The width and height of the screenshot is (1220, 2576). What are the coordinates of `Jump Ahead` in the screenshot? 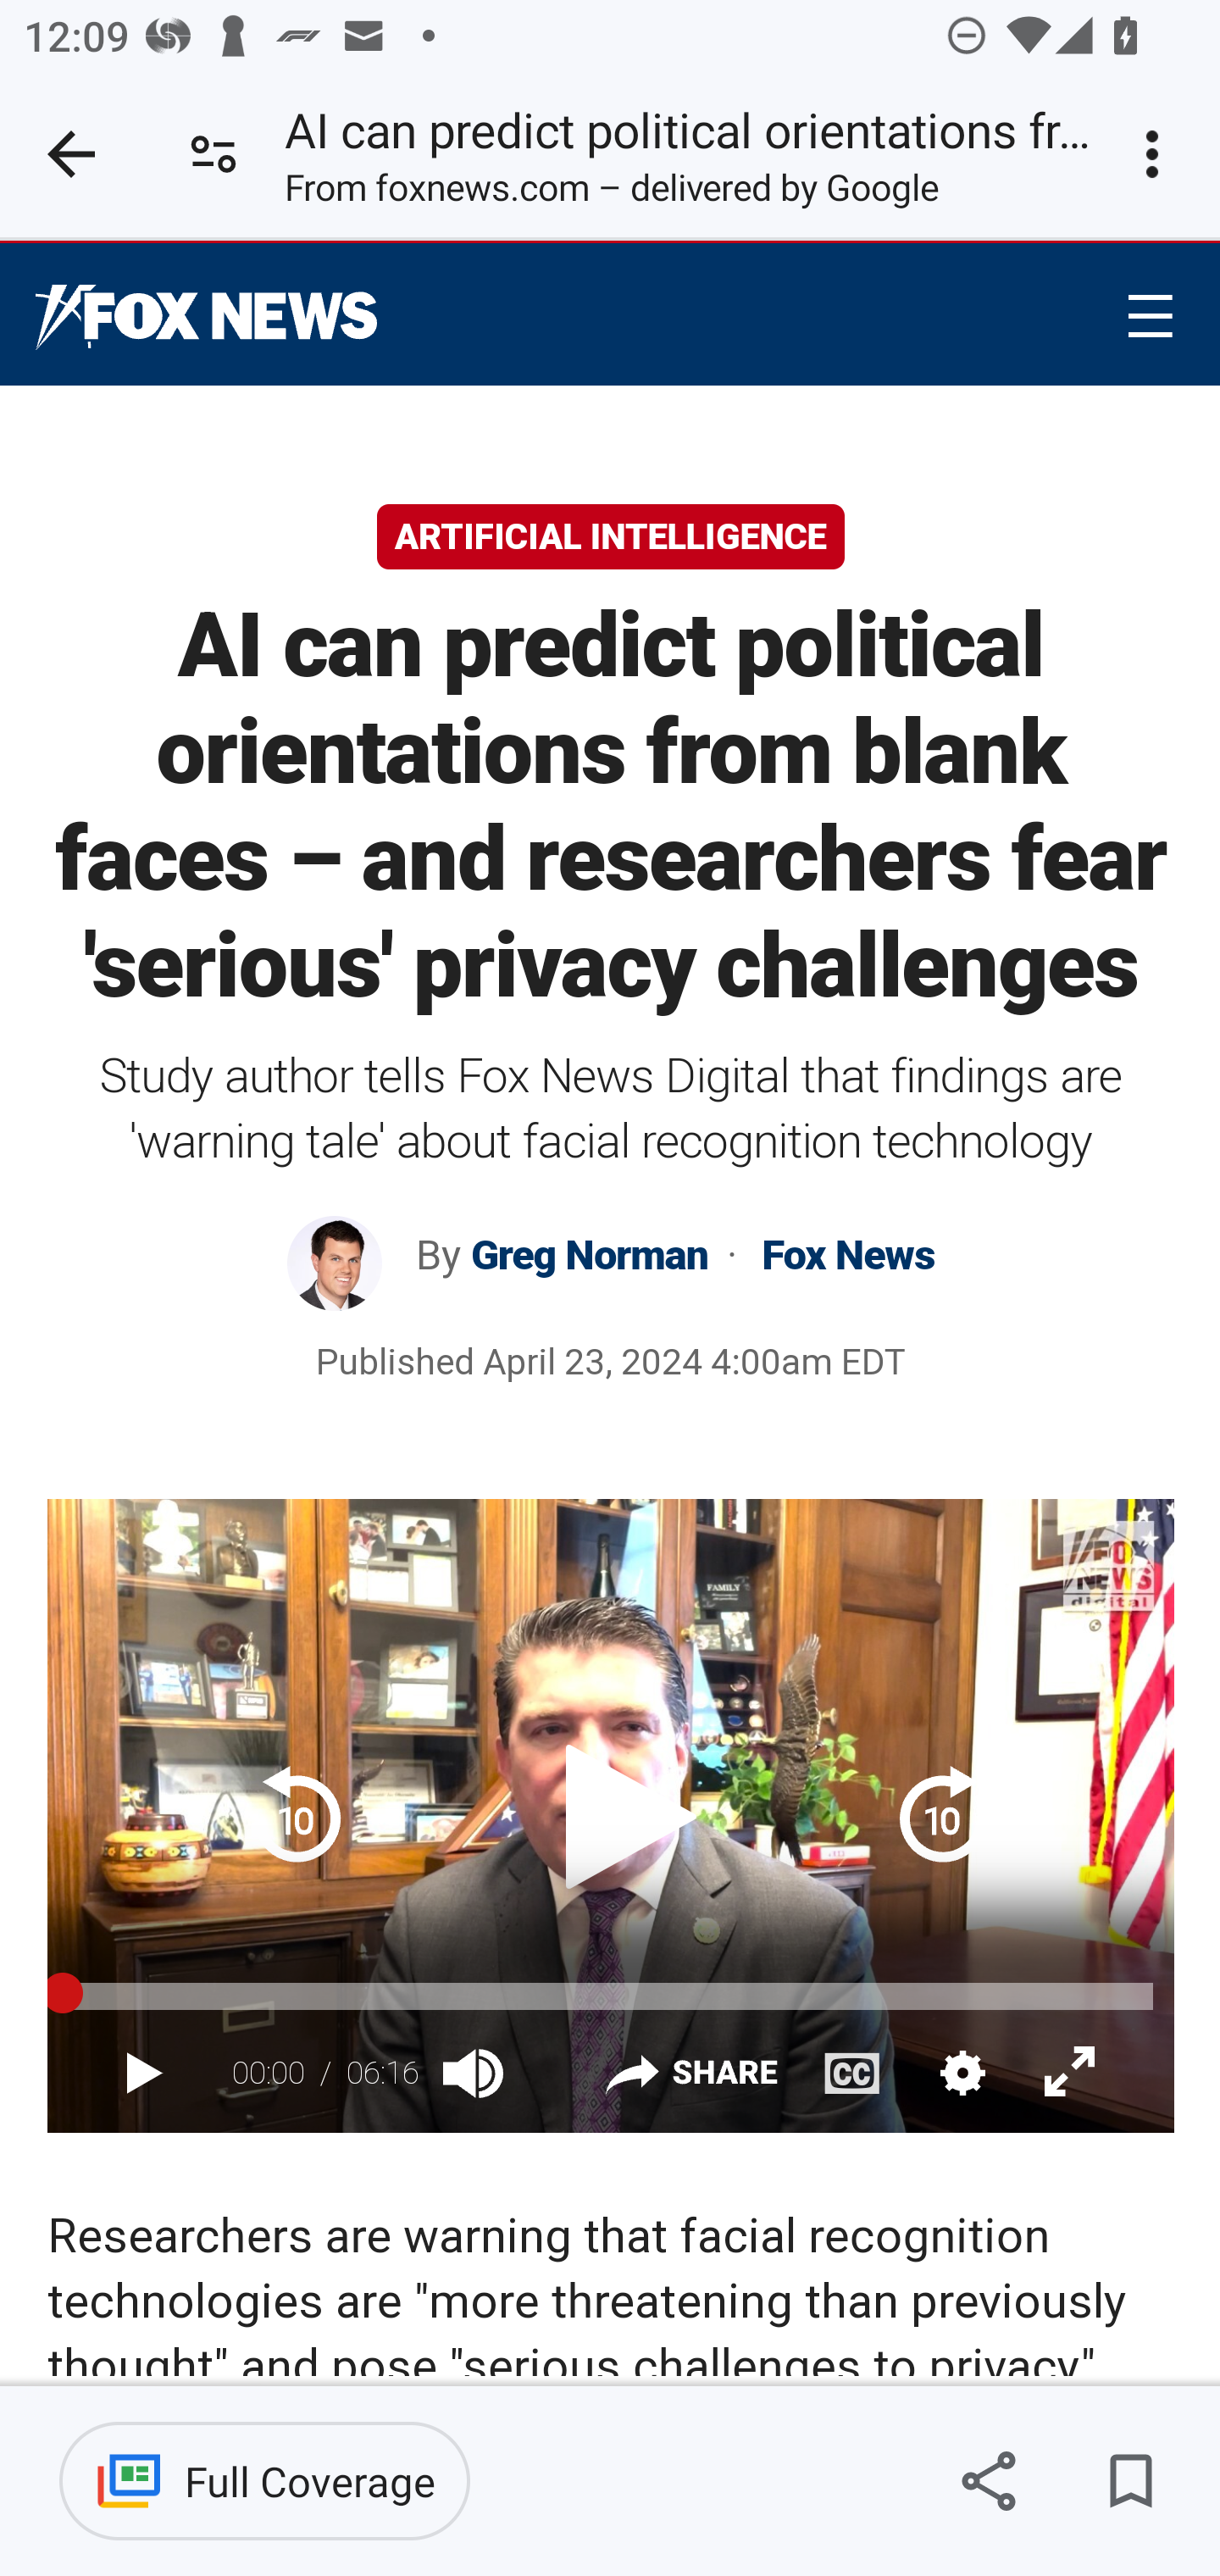 It's located at (948, 1814).